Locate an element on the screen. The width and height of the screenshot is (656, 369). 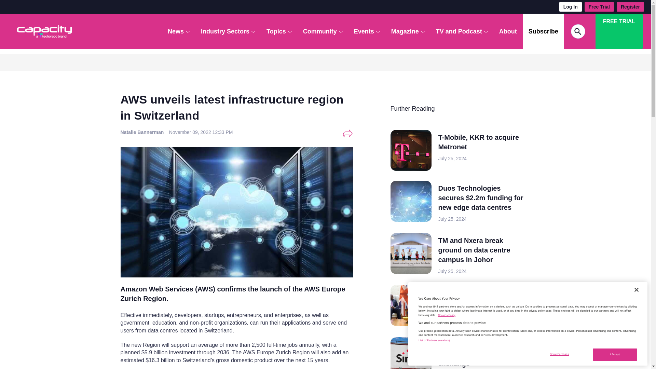
Free Trial is located at coordinates (599, 7).